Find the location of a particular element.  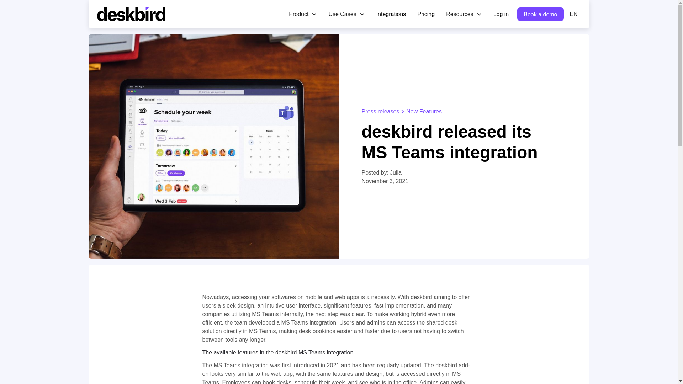

Book a demo is located at coordinates (540, 14).